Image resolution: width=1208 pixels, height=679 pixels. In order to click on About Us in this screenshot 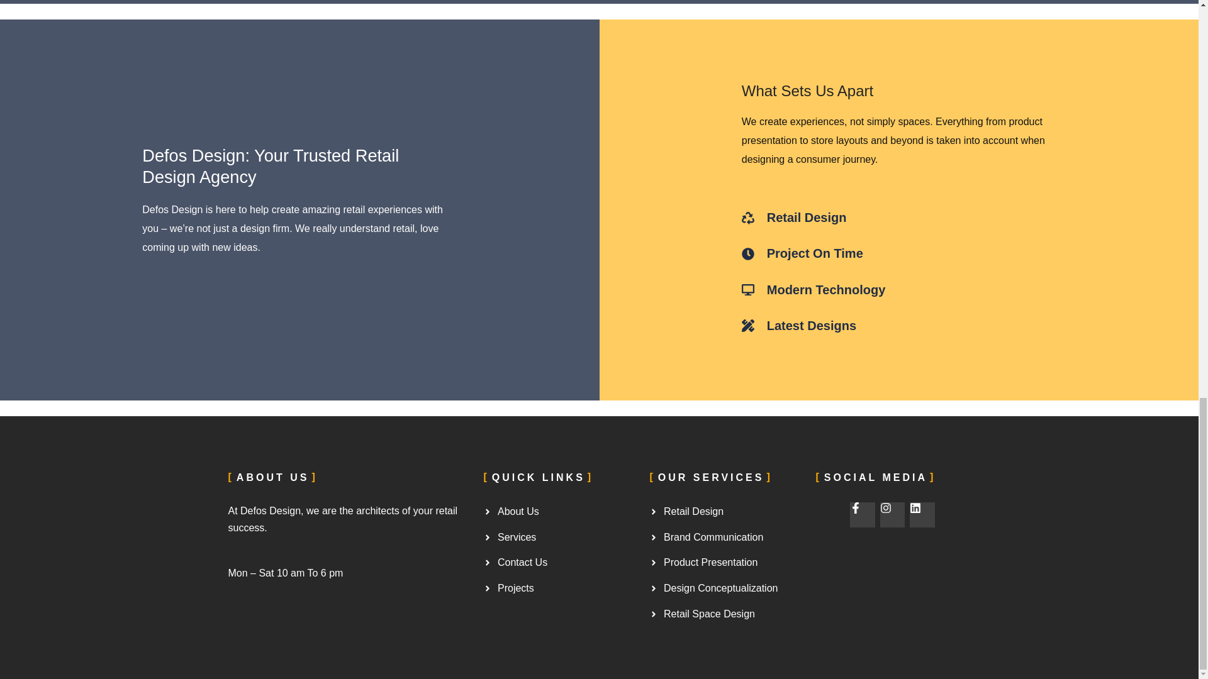, I will do `click(560, 512)`.